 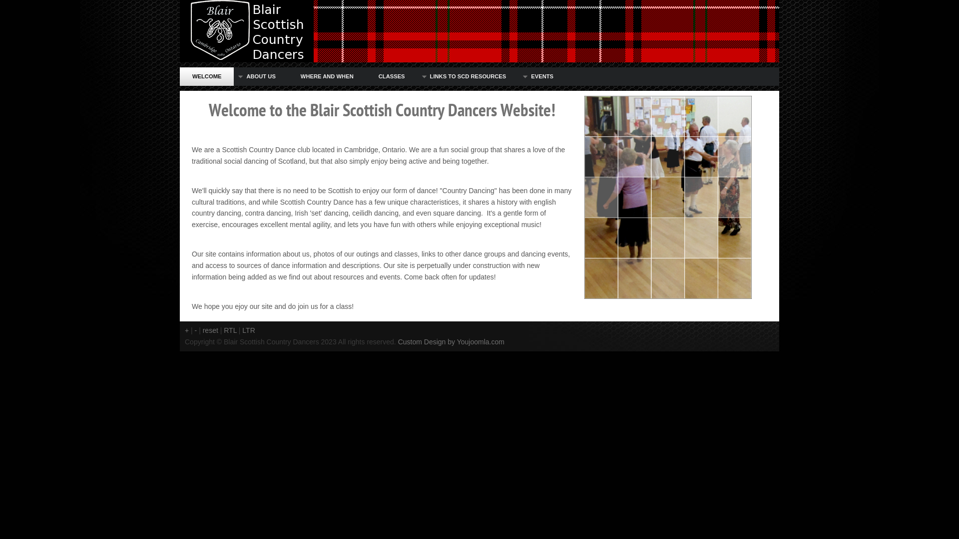 What do you see at coordinates (211, 330) in the screenshot?
I see `reset` at bounding box center [211, 330].